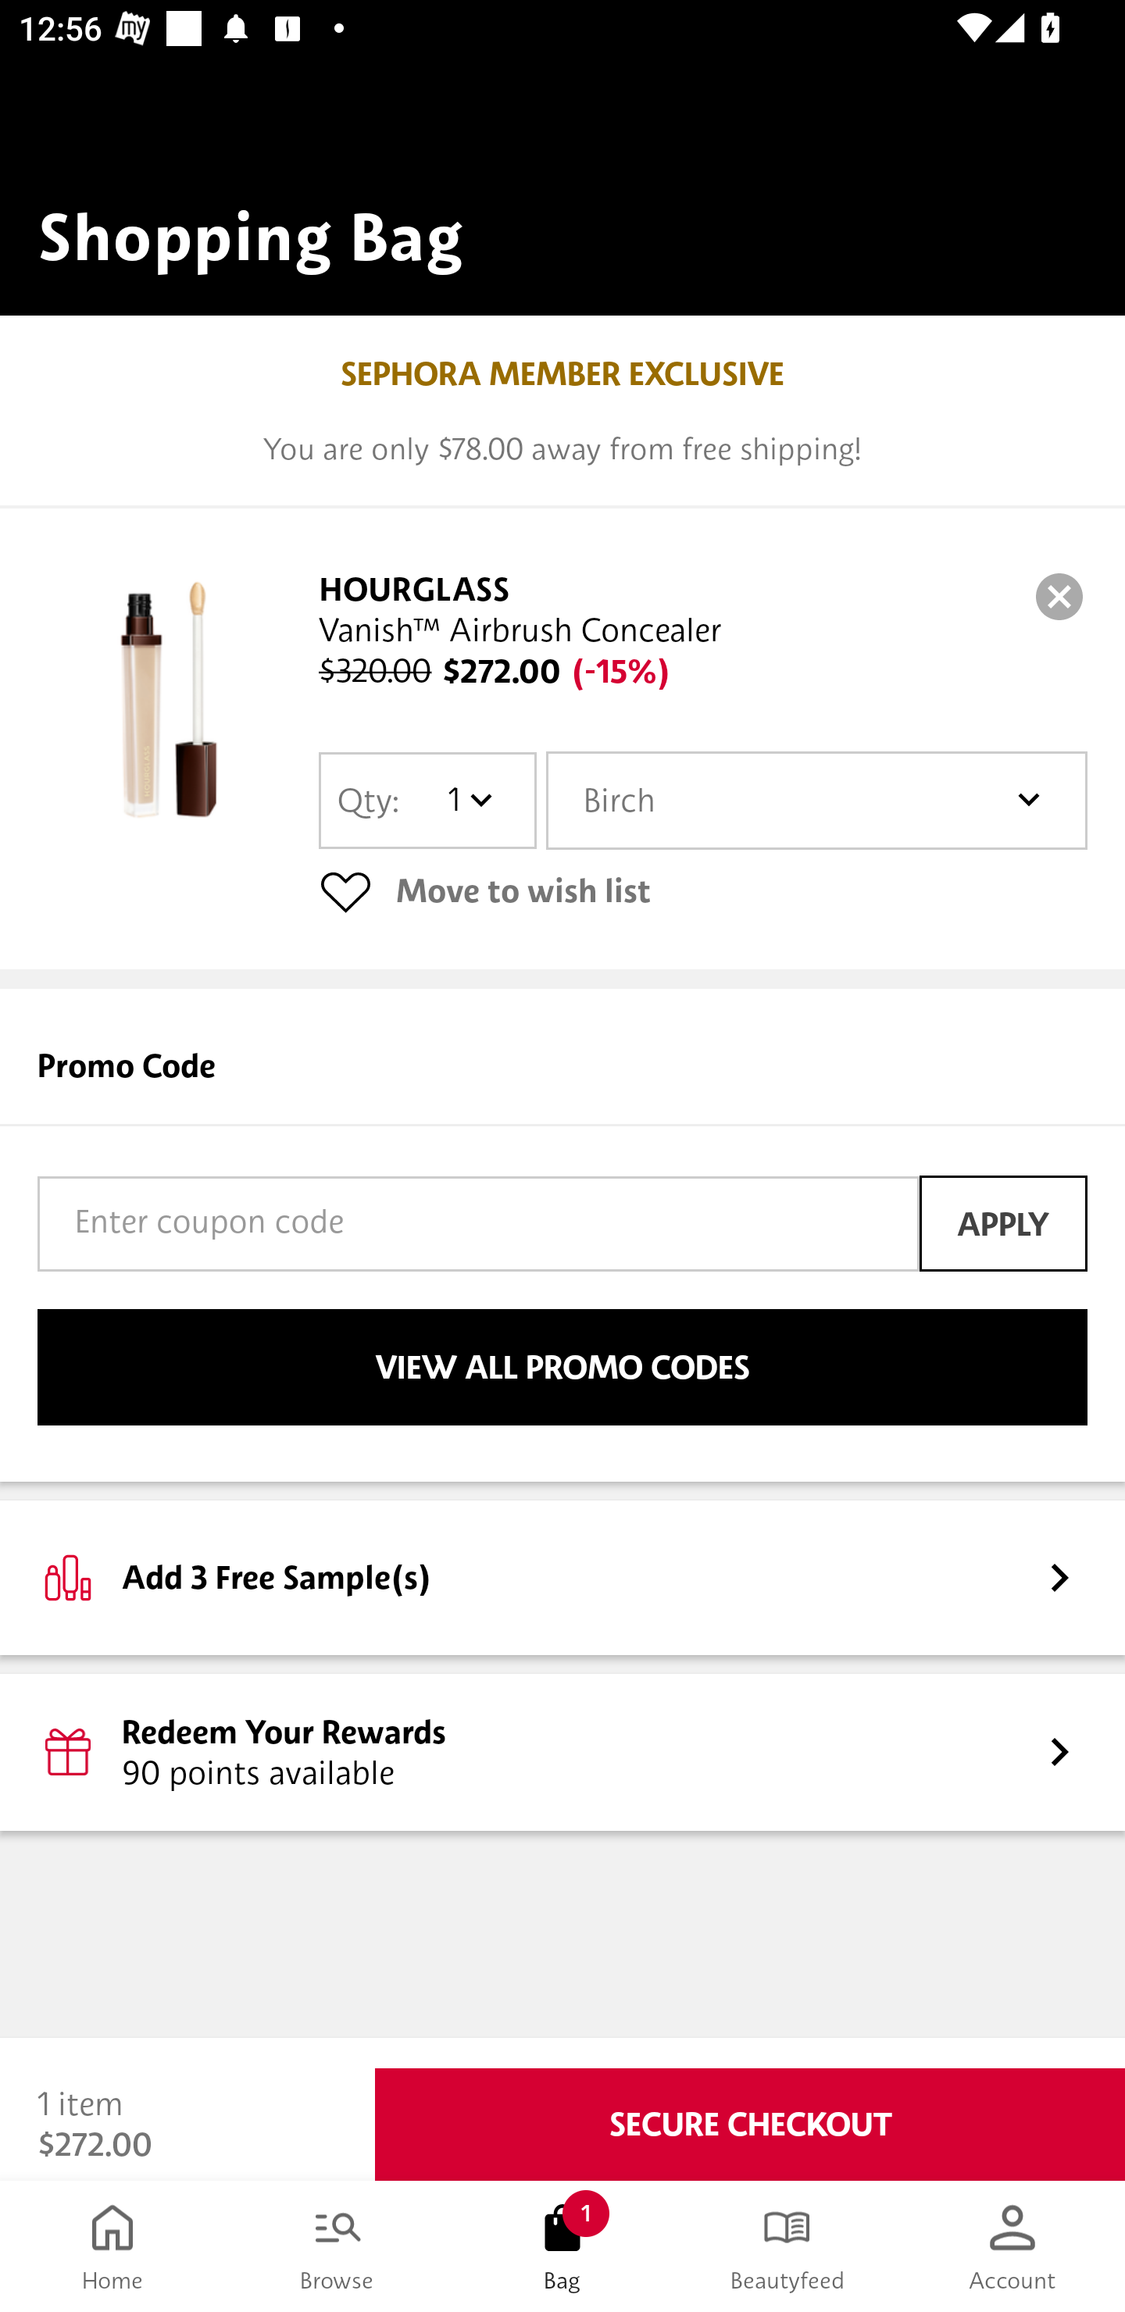  I want to click on Enter coupon code, so click(478, 1224).